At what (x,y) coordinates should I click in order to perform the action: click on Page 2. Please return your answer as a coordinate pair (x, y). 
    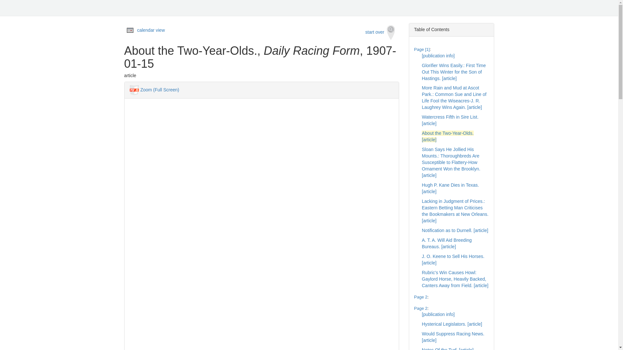
    Looking at the image, I should click on (421, 297).